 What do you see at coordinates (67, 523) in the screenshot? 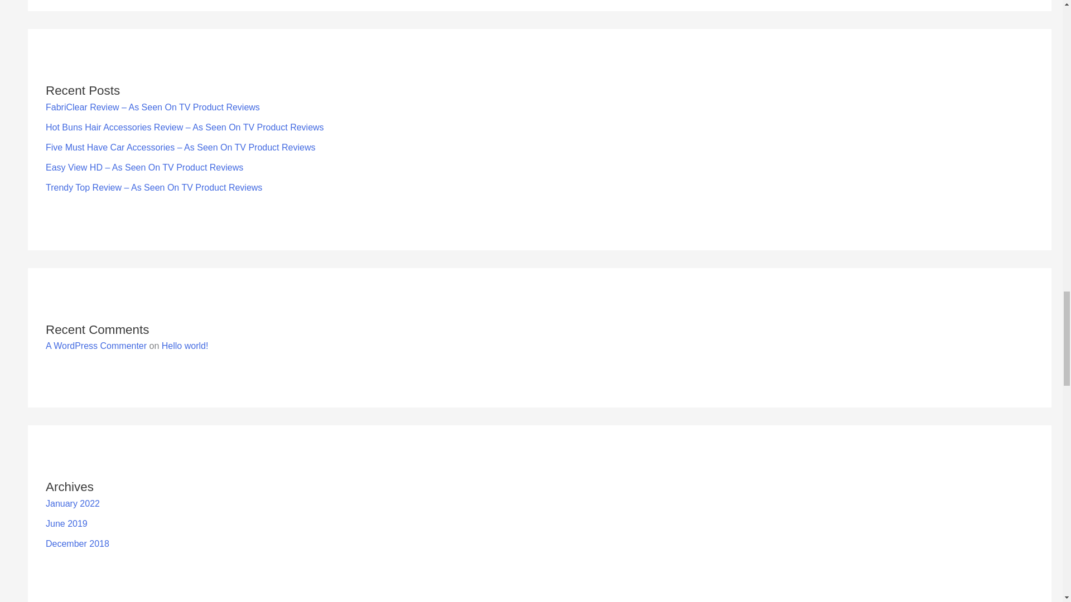
I see `June 2019` at bounding box center [67, 523].